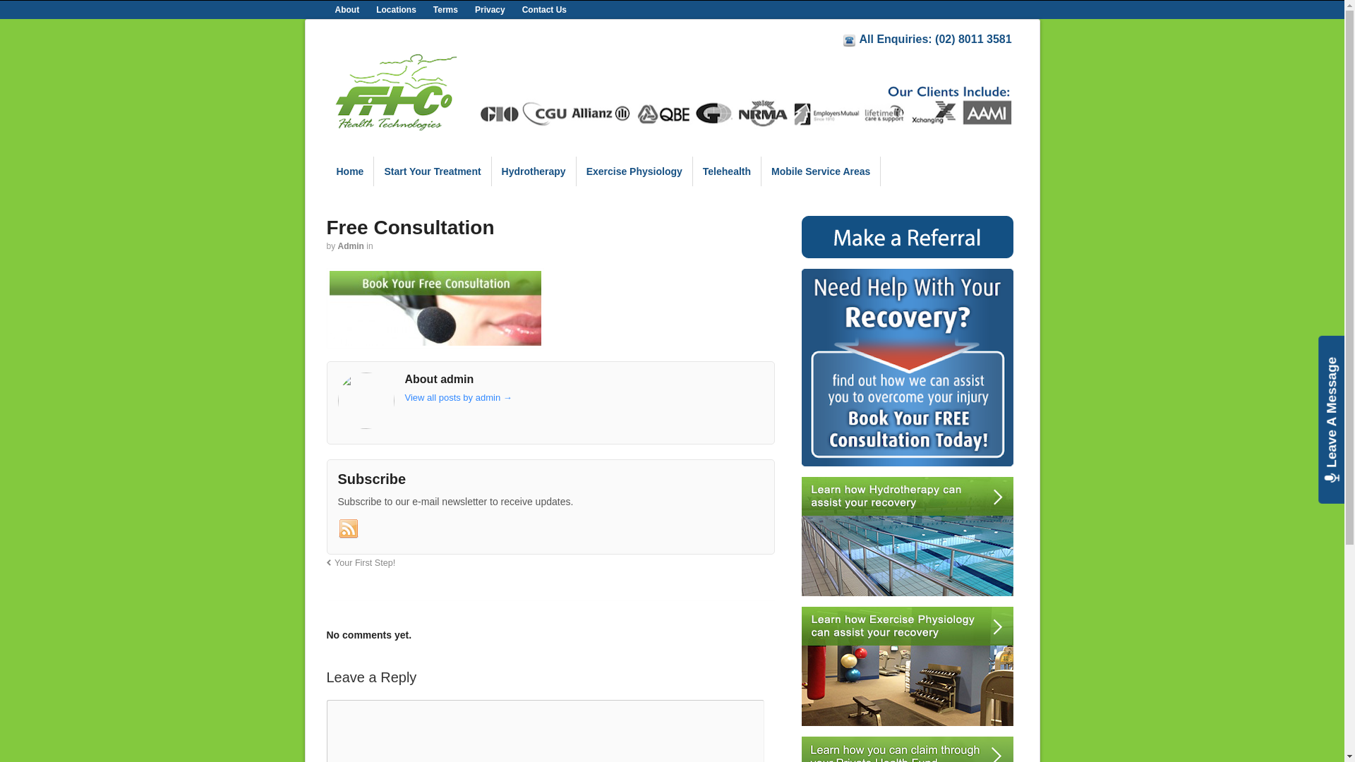 The height and width of the screenshot is (762, 1355). What do you see at coordinates (937, 40) in the screenshot?
I see `All Enquiries: (02) 8011 3581` at bounding box center [937, 40].